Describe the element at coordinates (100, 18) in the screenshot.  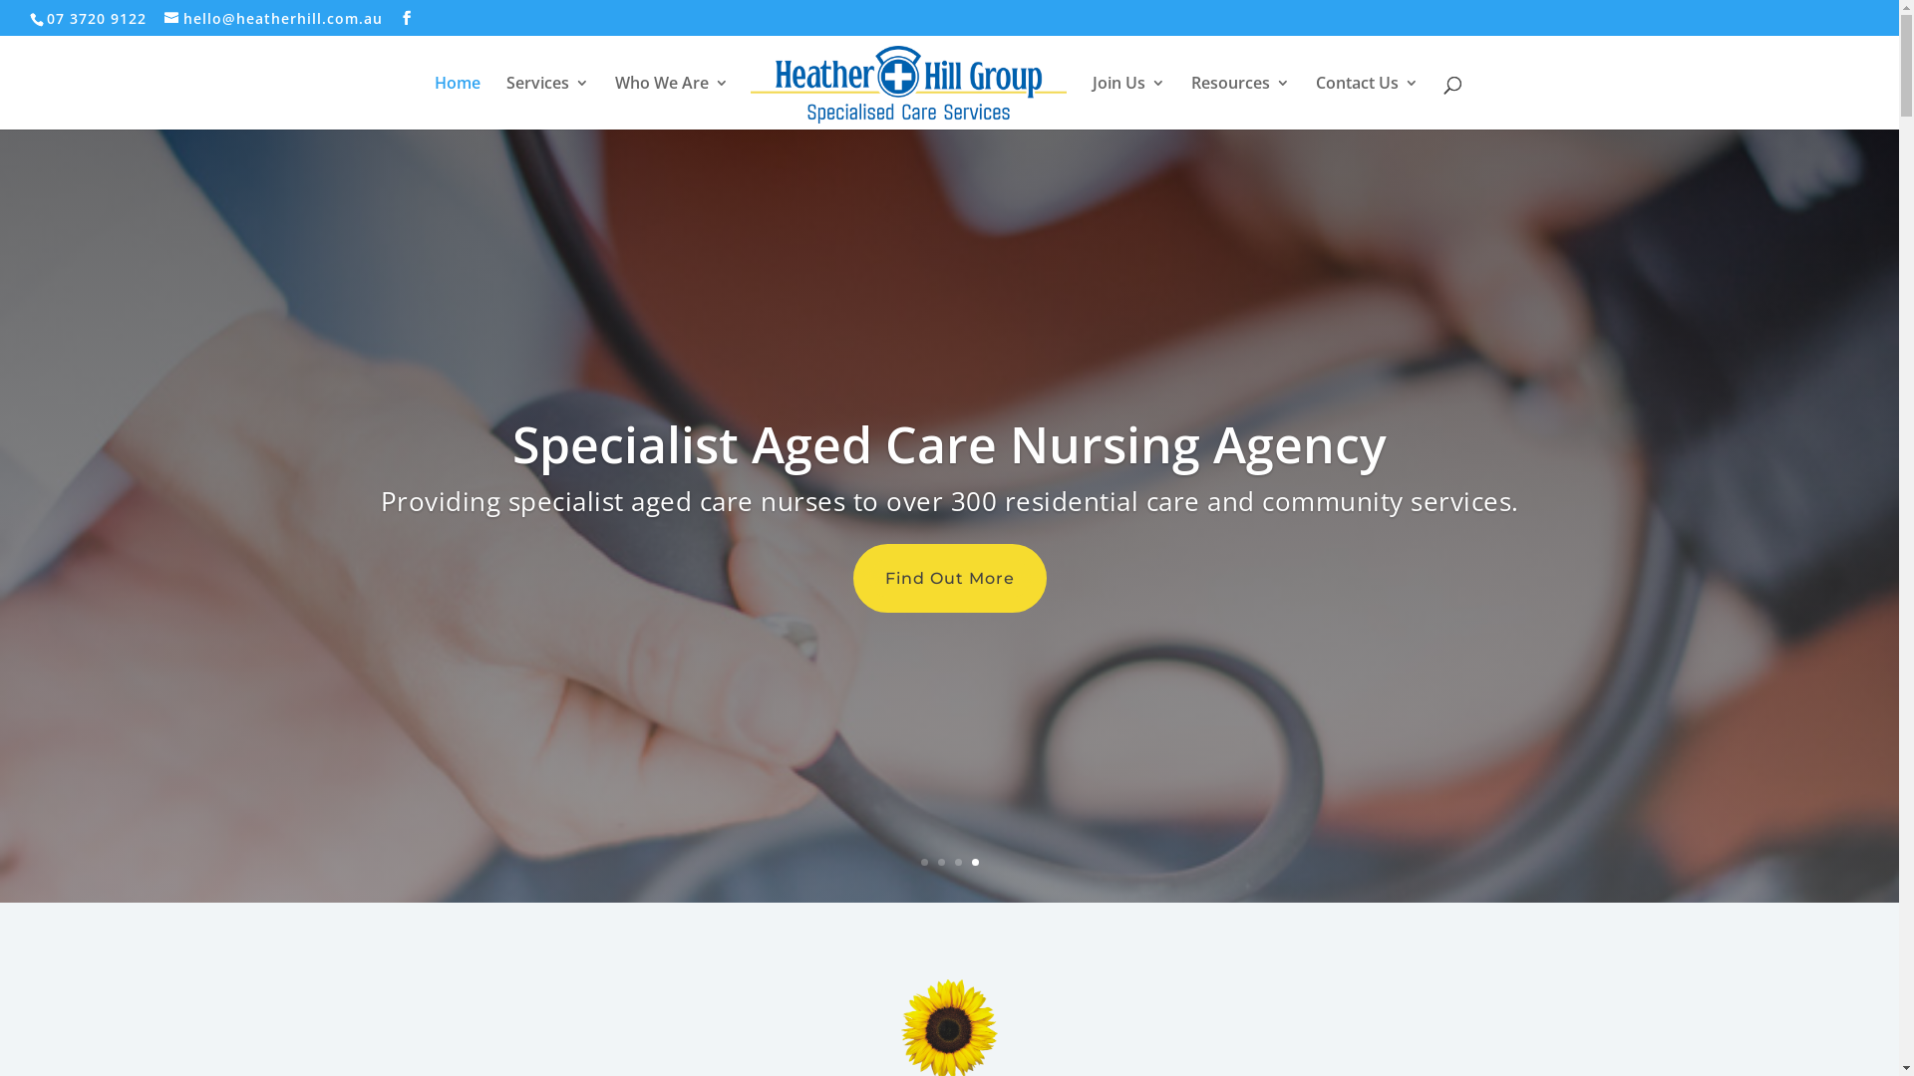
I see `07 3720 9122` at that location.